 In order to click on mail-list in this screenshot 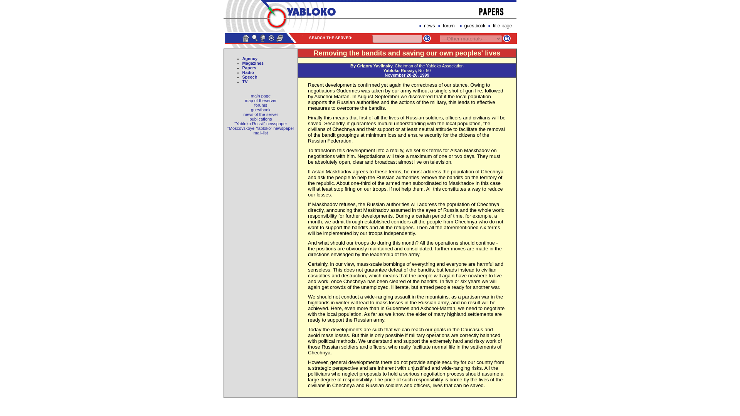, I will do `click(261, 133)`.